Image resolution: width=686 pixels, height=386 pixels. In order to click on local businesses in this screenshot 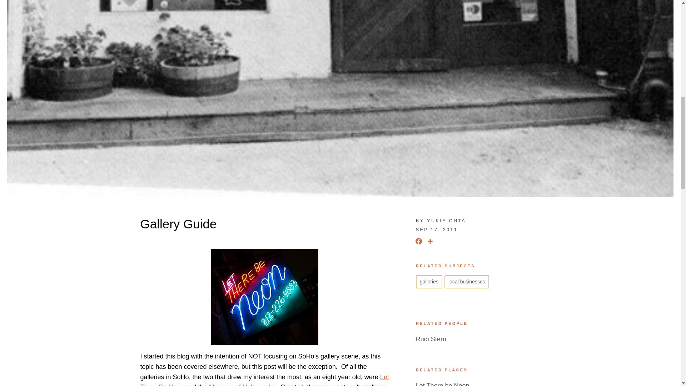, I will do `click(467, 282)`.